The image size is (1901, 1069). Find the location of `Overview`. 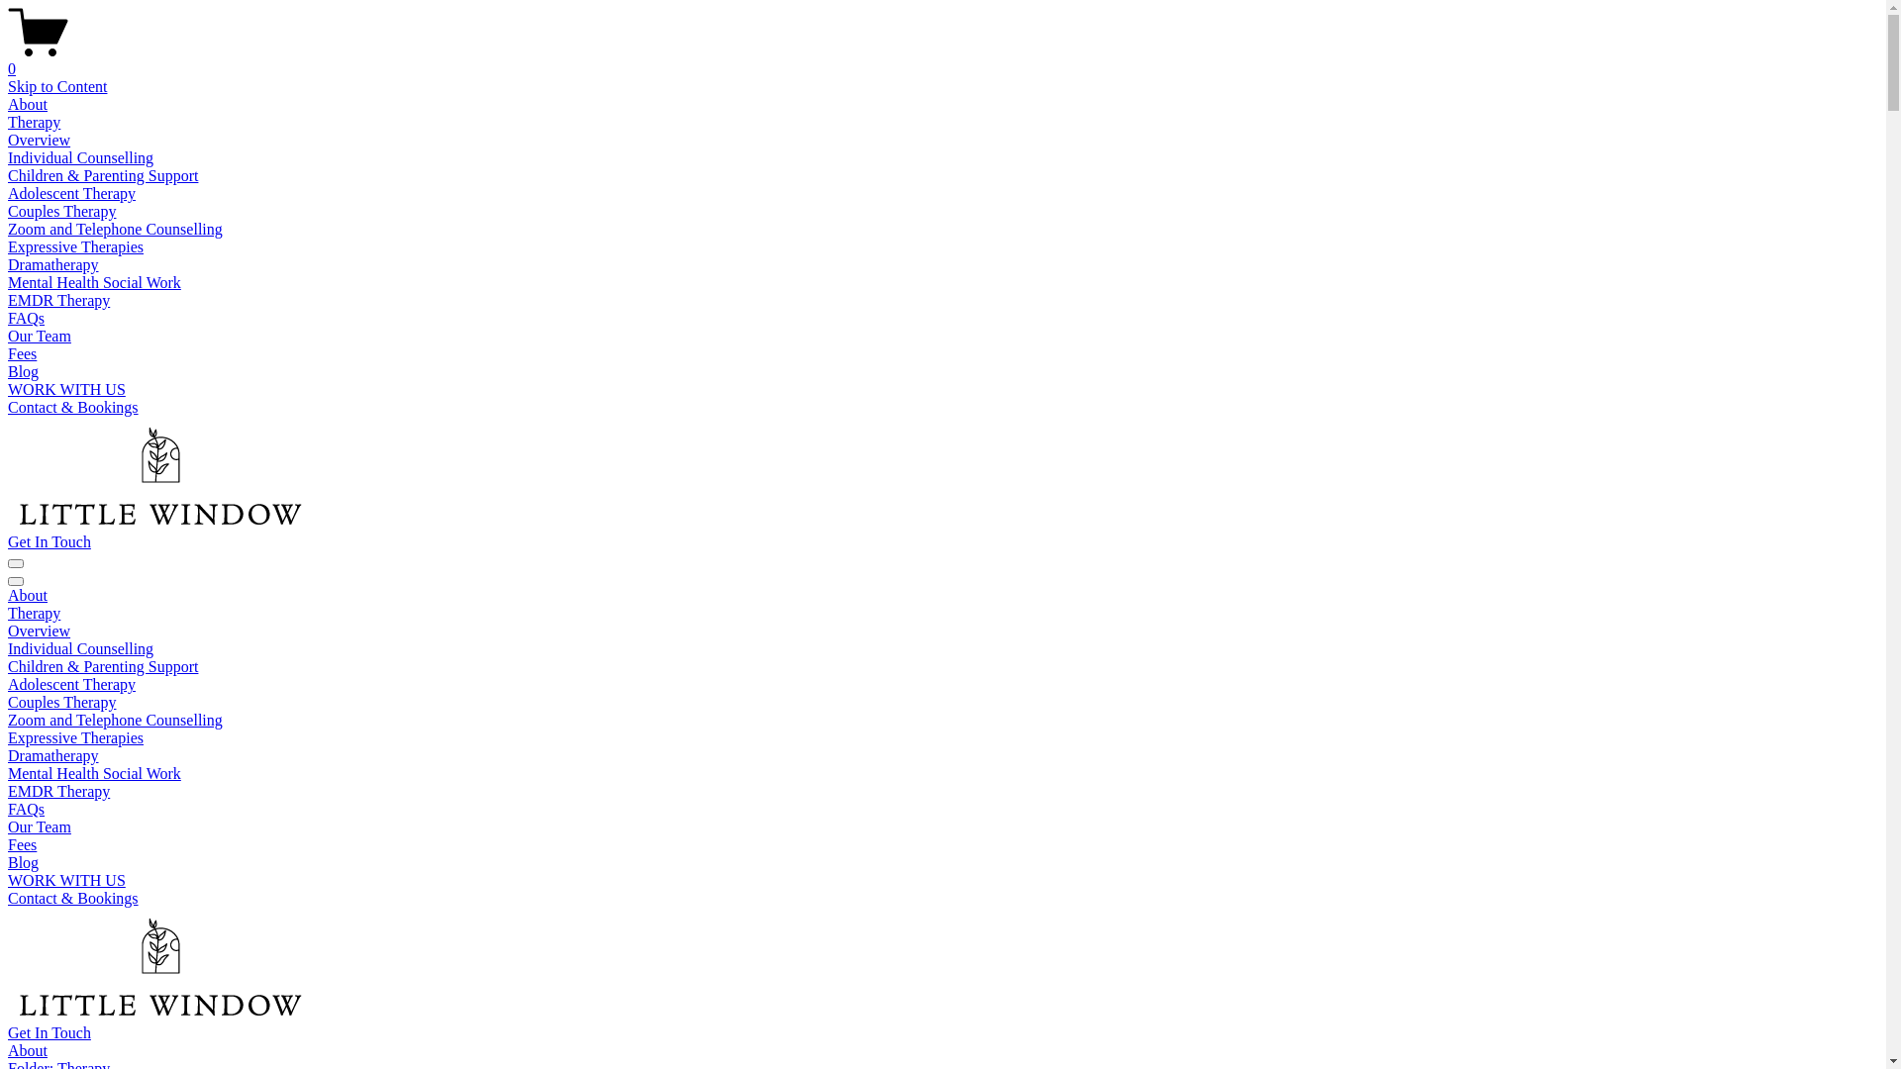

Overview is located at coordinates (40, 141).